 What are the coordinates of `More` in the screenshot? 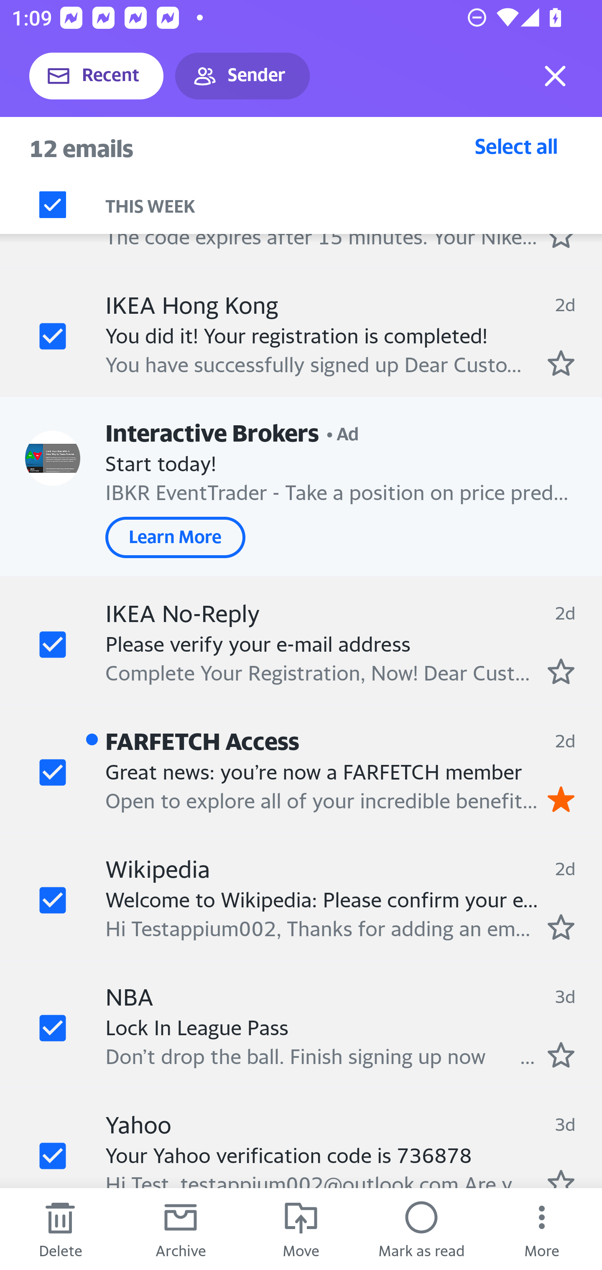 It's located at (542, 1229).